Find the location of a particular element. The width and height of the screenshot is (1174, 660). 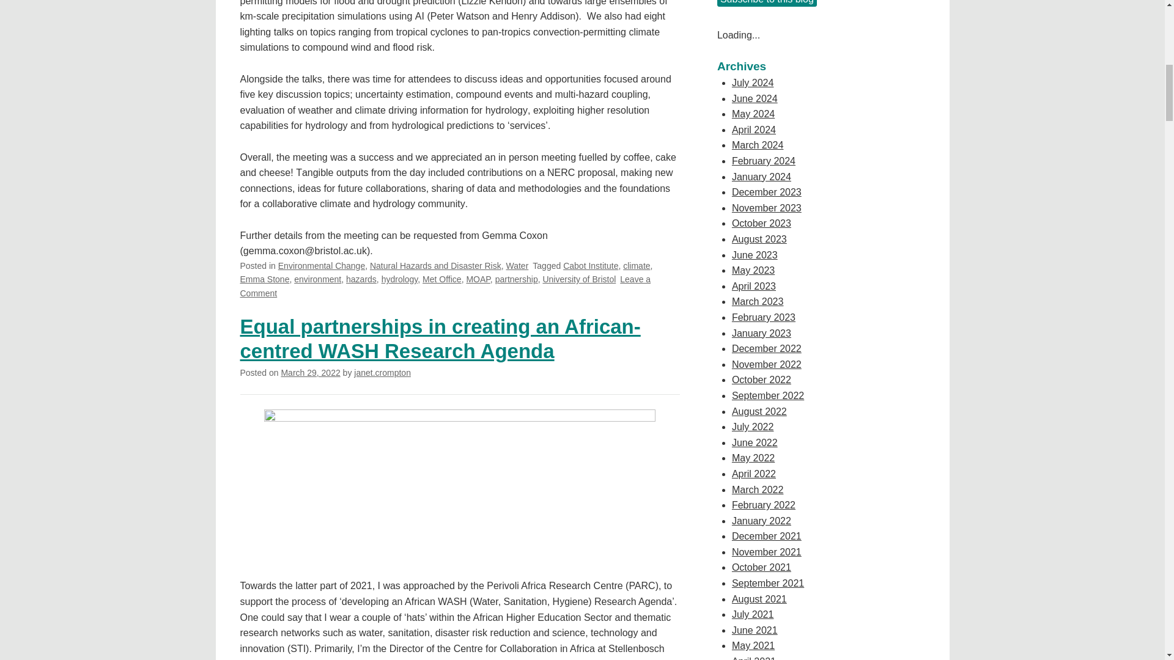

Water is located at coordinates (517, 265).